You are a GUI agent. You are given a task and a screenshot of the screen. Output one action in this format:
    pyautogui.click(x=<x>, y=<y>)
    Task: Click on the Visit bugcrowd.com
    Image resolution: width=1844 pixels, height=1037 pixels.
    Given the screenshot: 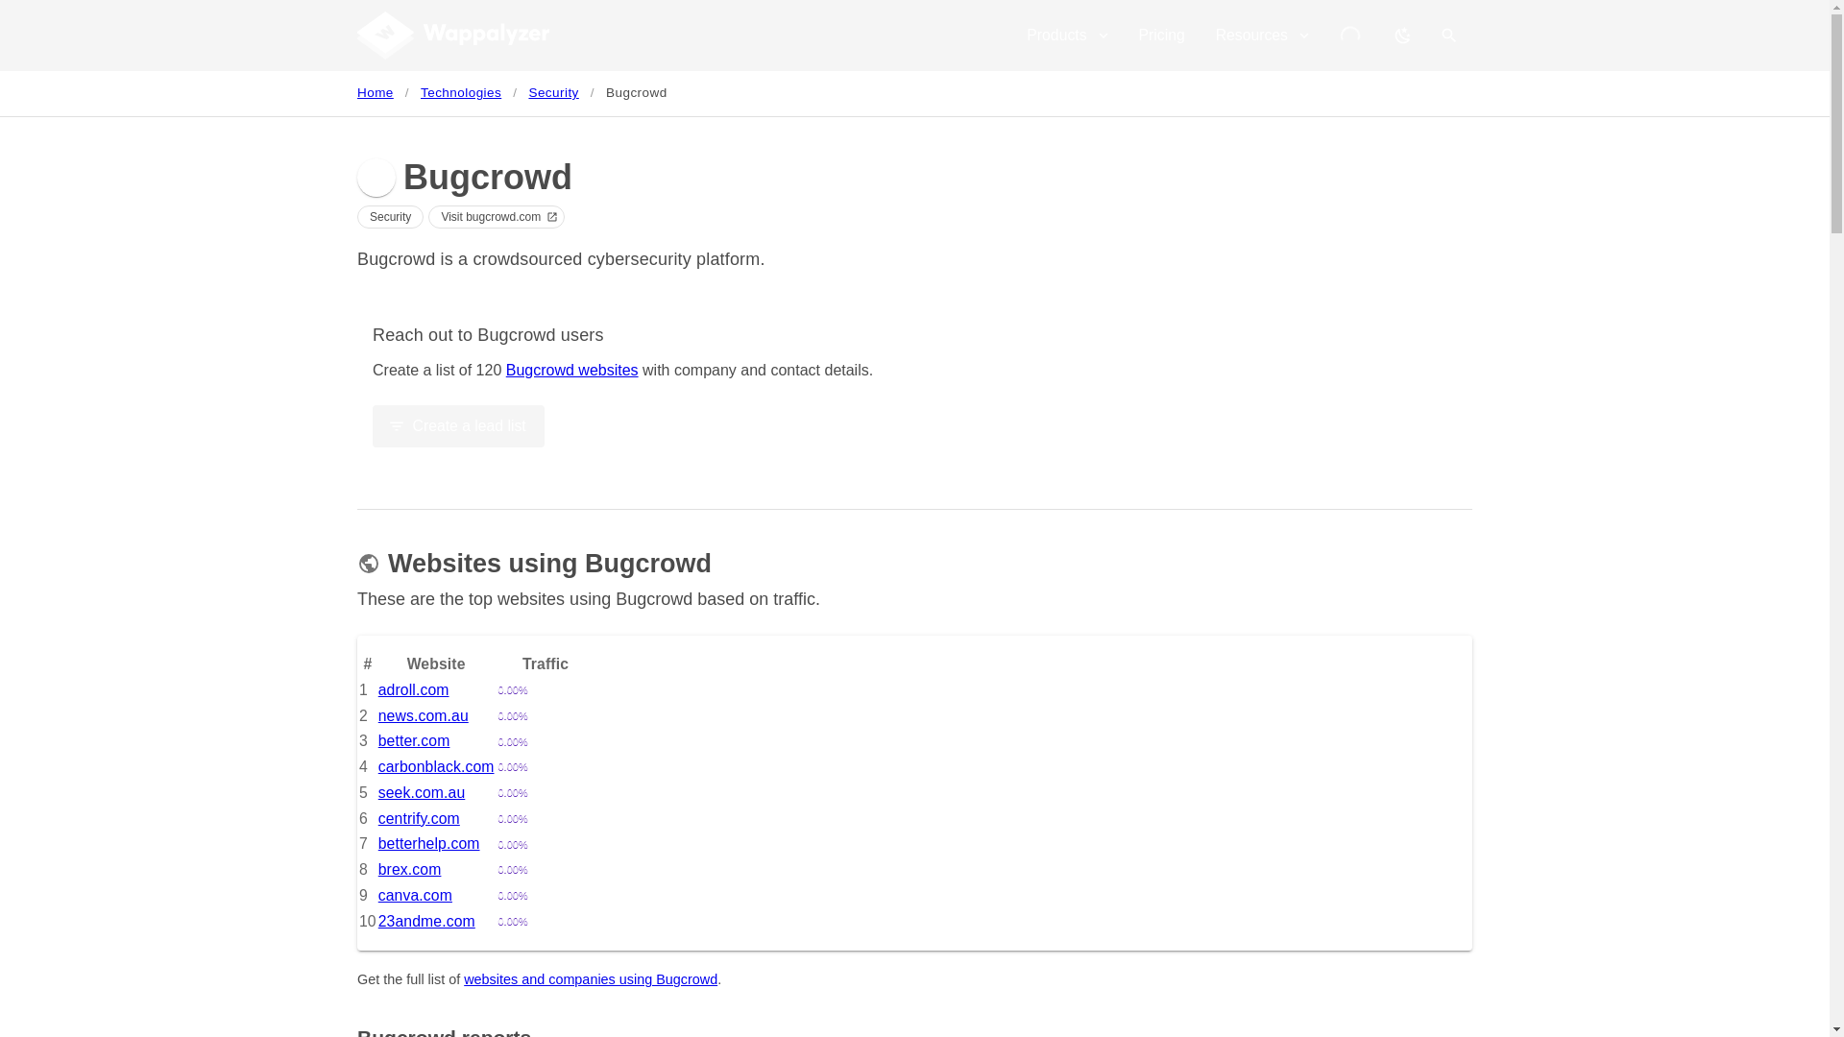 What is the action you would take?
    pyautogui.click(x=496, y=216)
    